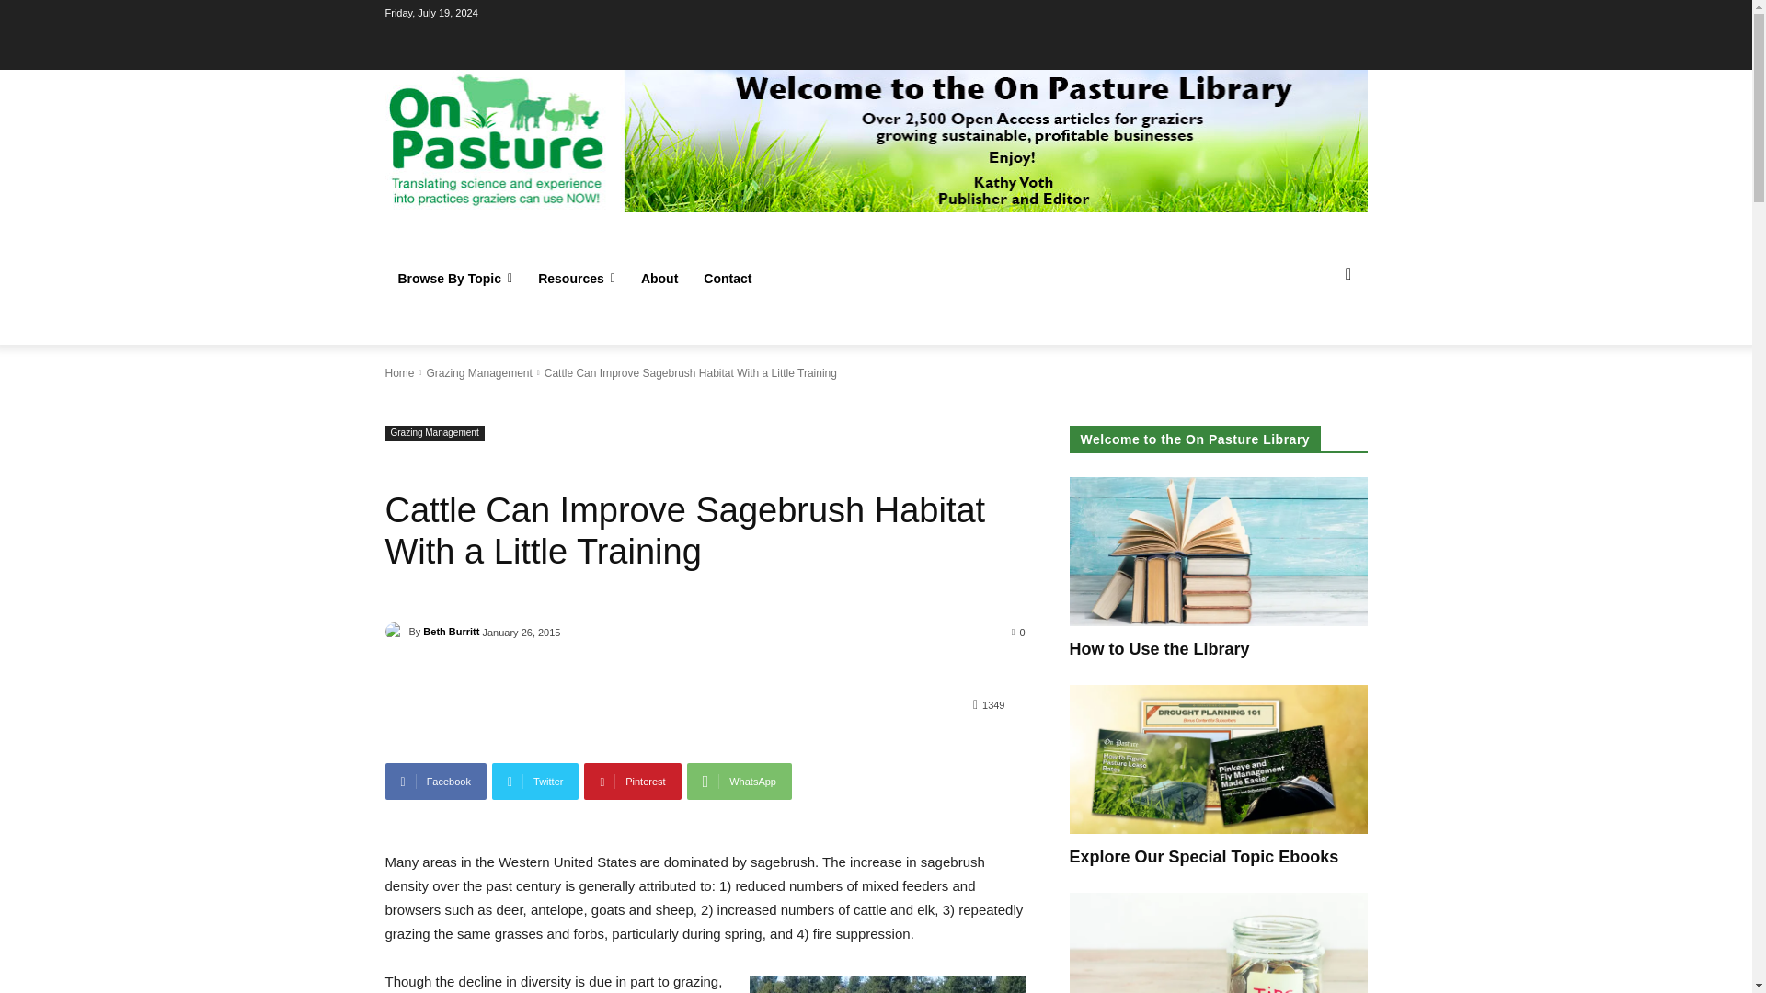 The height and width of the screenshot is (993, 1766). I want to click on Facebook, so click(435, 782).